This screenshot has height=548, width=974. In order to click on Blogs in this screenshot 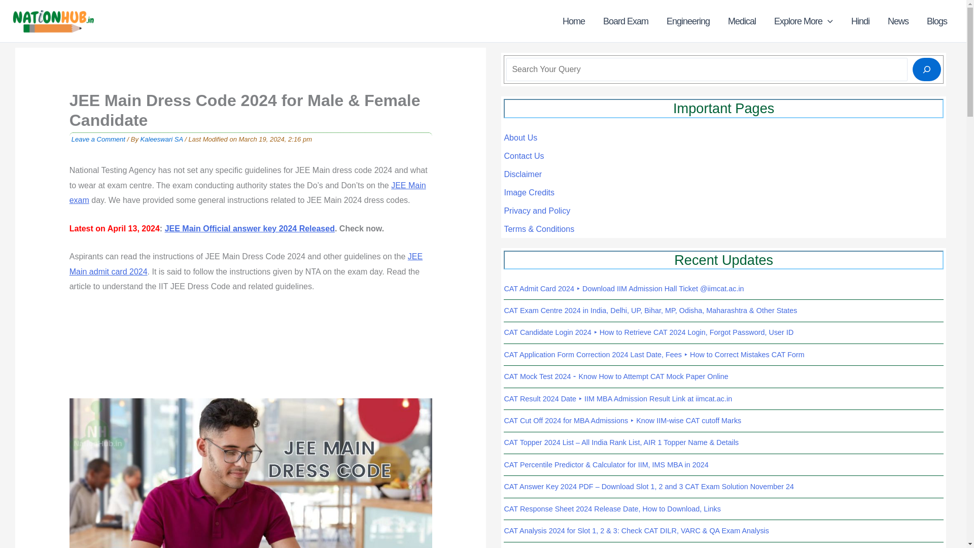, I will do `click(936, 21)`.